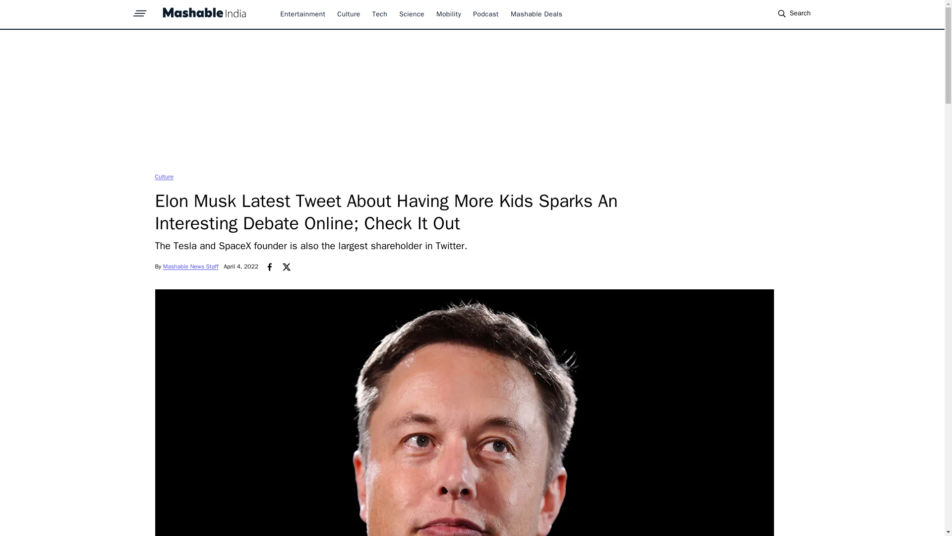 This screenshot has height=536, width=952. Describe the element at coordinates (348, 14) in the screenshot. I see `Culture` at that location.